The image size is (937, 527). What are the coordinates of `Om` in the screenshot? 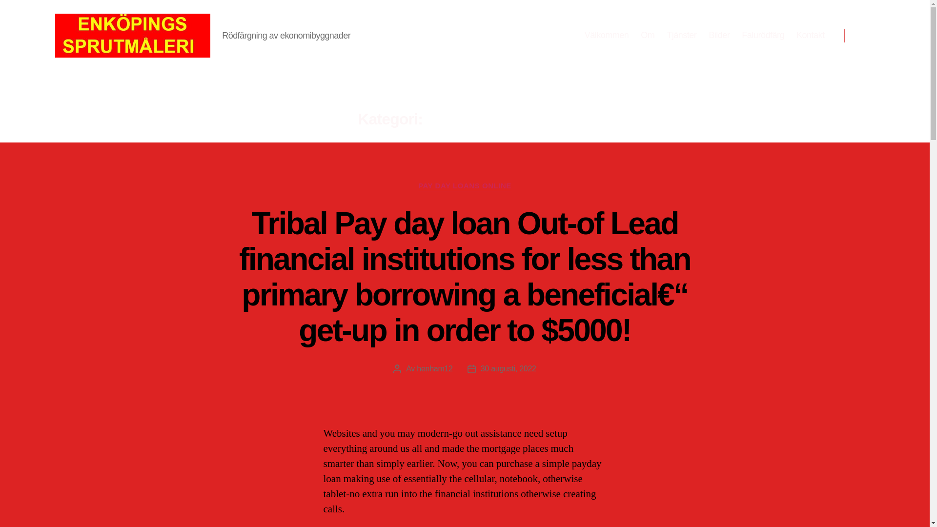 It's located at (647, 35).